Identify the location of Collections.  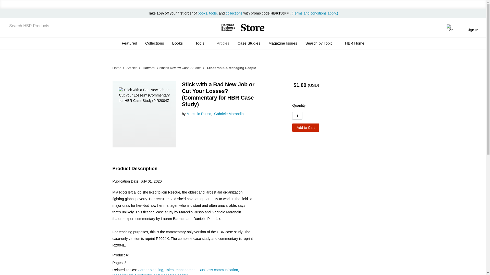
(154, 43).